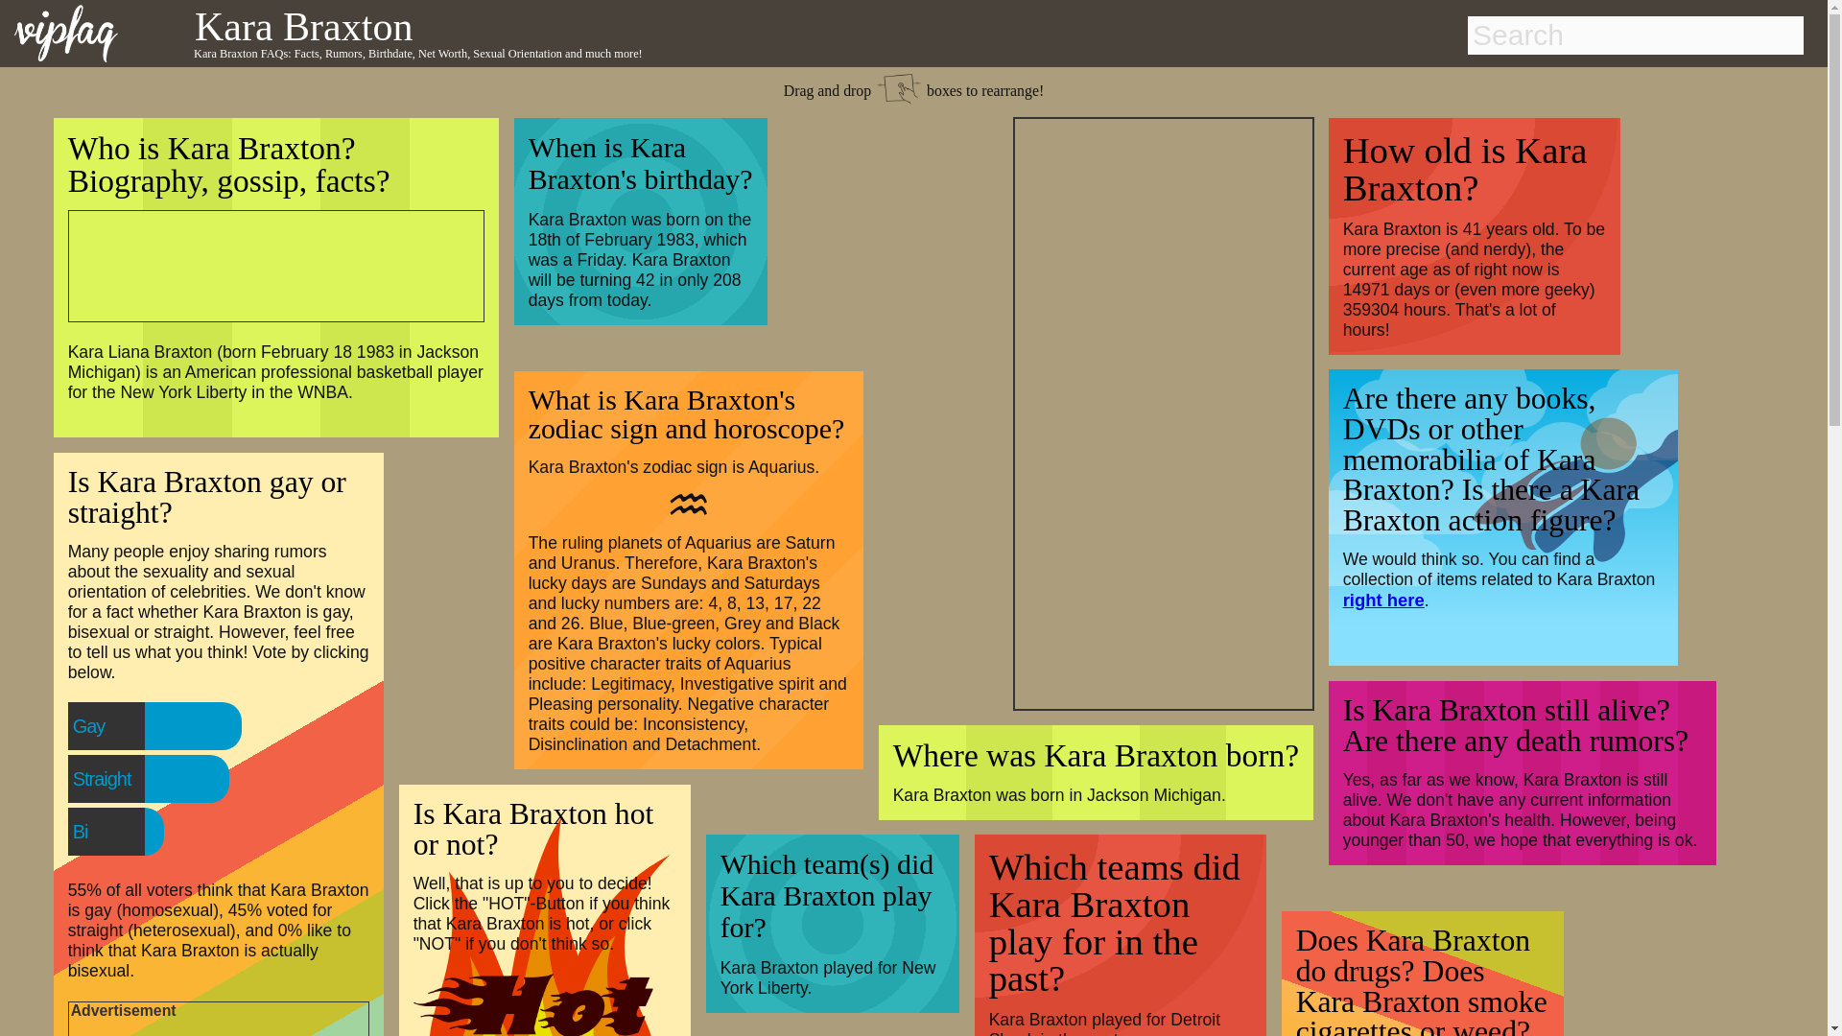 The width and height of the screenshot is (1842, 1036). What do you see at coordinates (1383, 600) in the screenshot?
I see `right here` at bounding box center [1383, 600].